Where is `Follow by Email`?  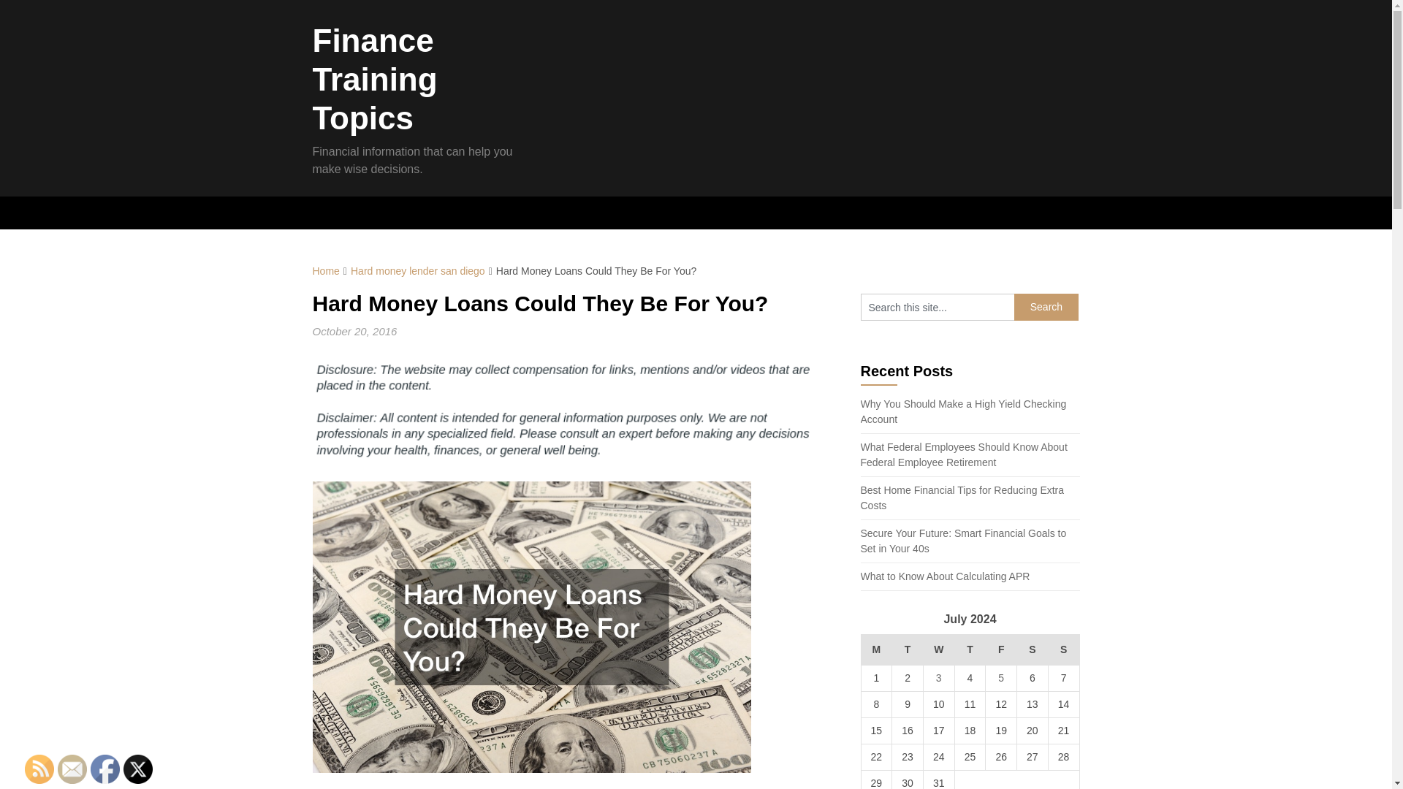 Follow by Email is located at coordinates (72, 769).